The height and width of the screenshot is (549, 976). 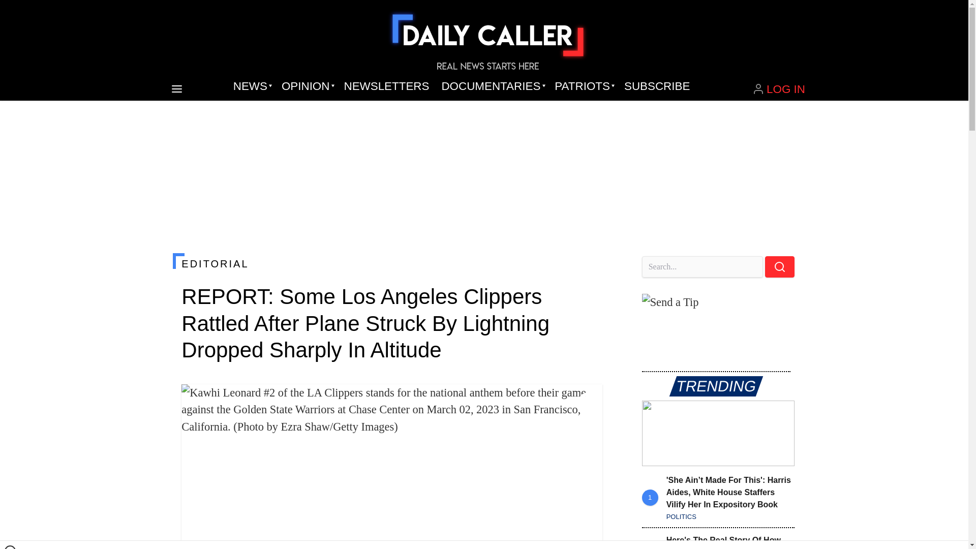 What do you see at coordinates (10, 547) in the screenshot?
I see `Close window` at bounding box center [10, 547].